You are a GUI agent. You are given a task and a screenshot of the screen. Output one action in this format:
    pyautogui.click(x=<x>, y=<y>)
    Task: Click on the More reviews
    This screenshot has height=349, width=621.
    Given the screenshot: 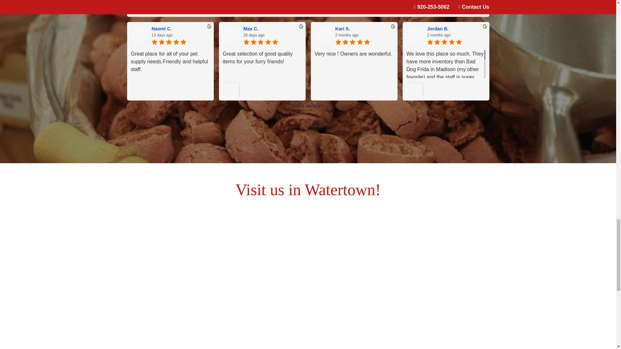 What is the action you would take?
    pyautogui.click(x=308, y=106)
    